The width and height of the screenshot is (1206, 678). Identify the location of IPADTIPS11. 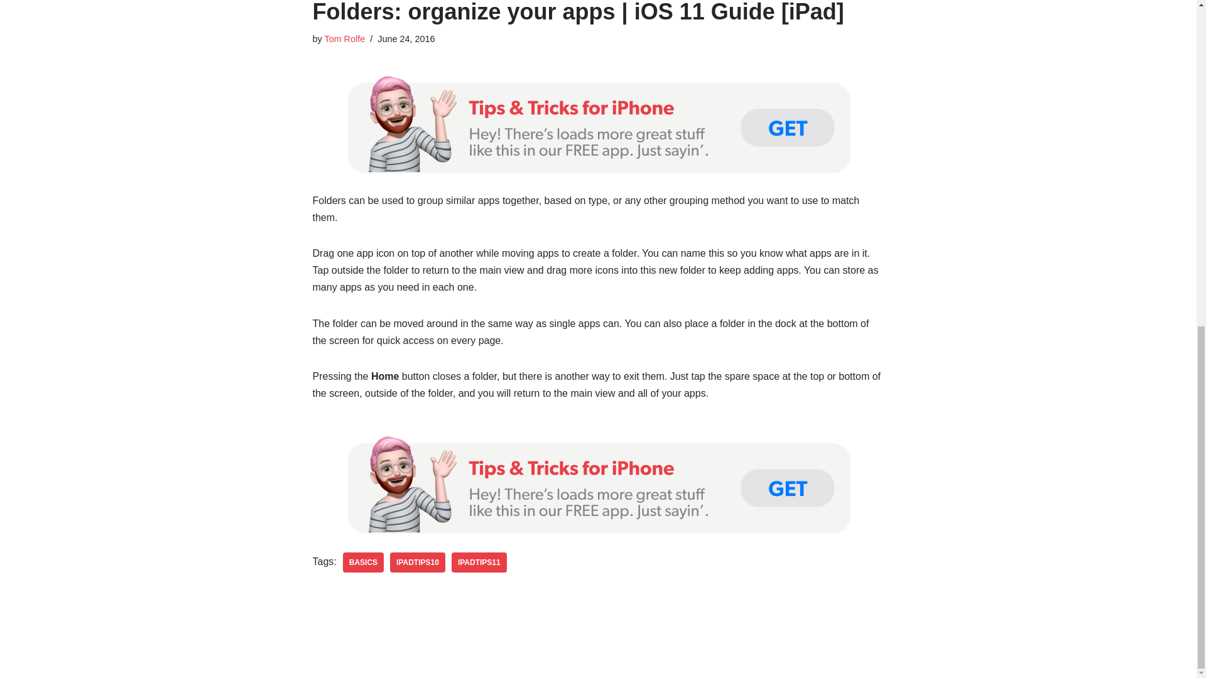
(479, 562).